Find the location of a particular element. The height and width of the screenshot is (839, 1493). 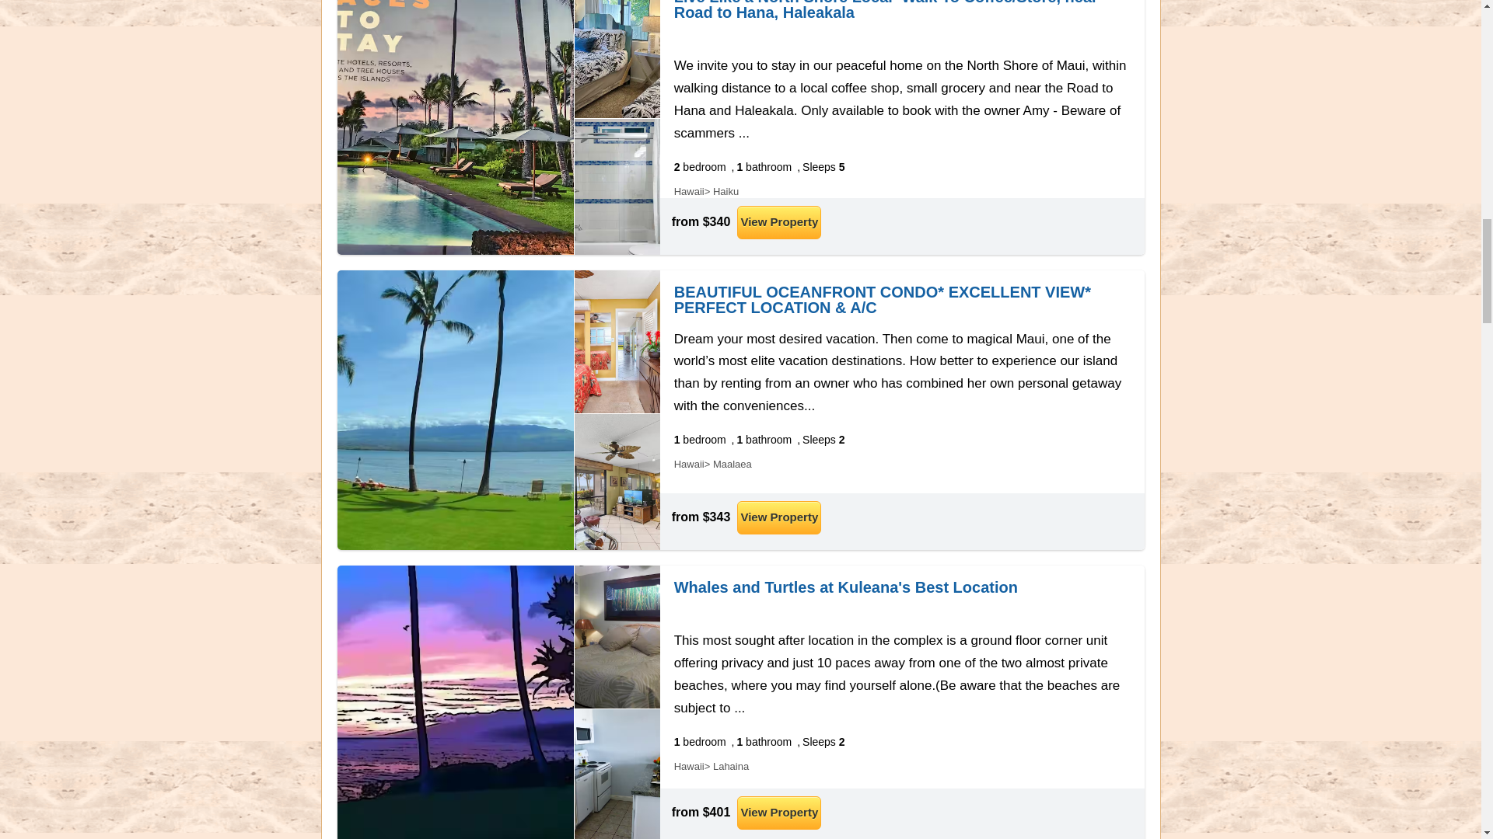

View Property is located at coordinates (779, 517).